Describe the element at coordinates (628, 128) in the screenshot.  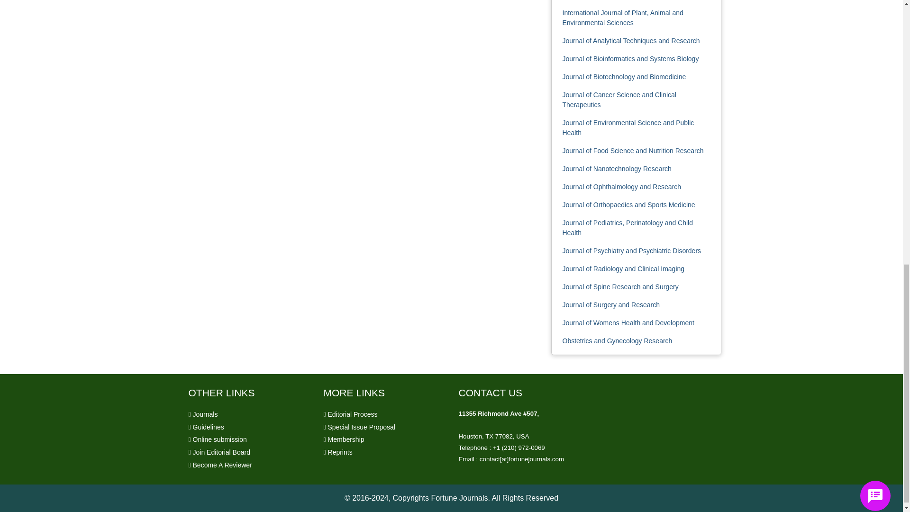
I see `Journal of Environmental Science and Public Health` at that location.